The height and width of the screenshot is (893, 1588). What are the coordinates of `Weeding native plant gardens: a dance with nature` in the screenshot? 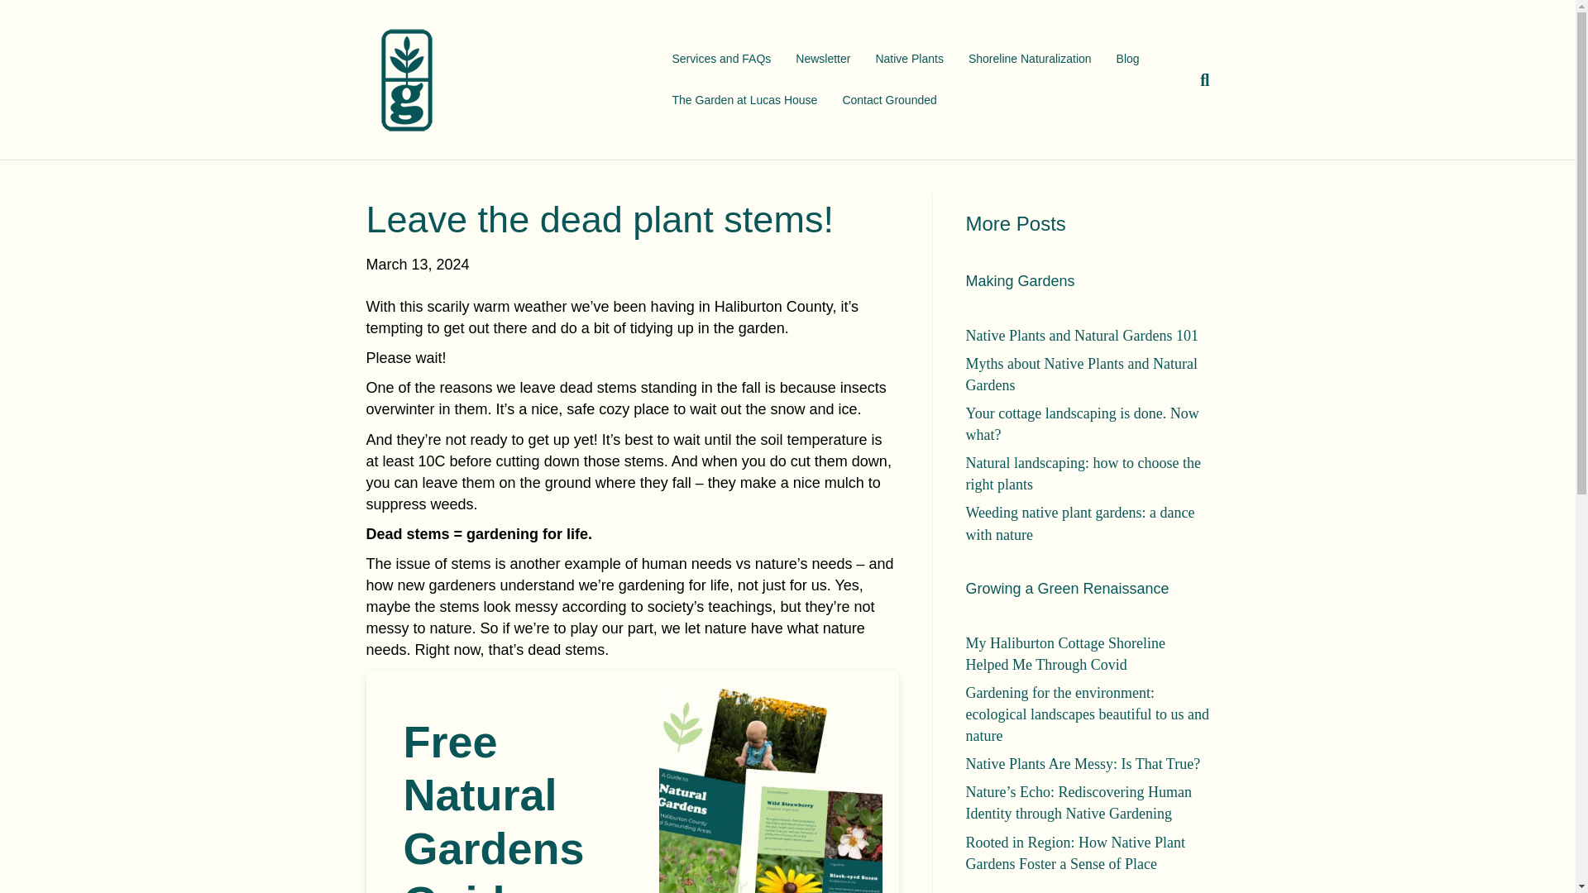 It's located at (1080, 523).